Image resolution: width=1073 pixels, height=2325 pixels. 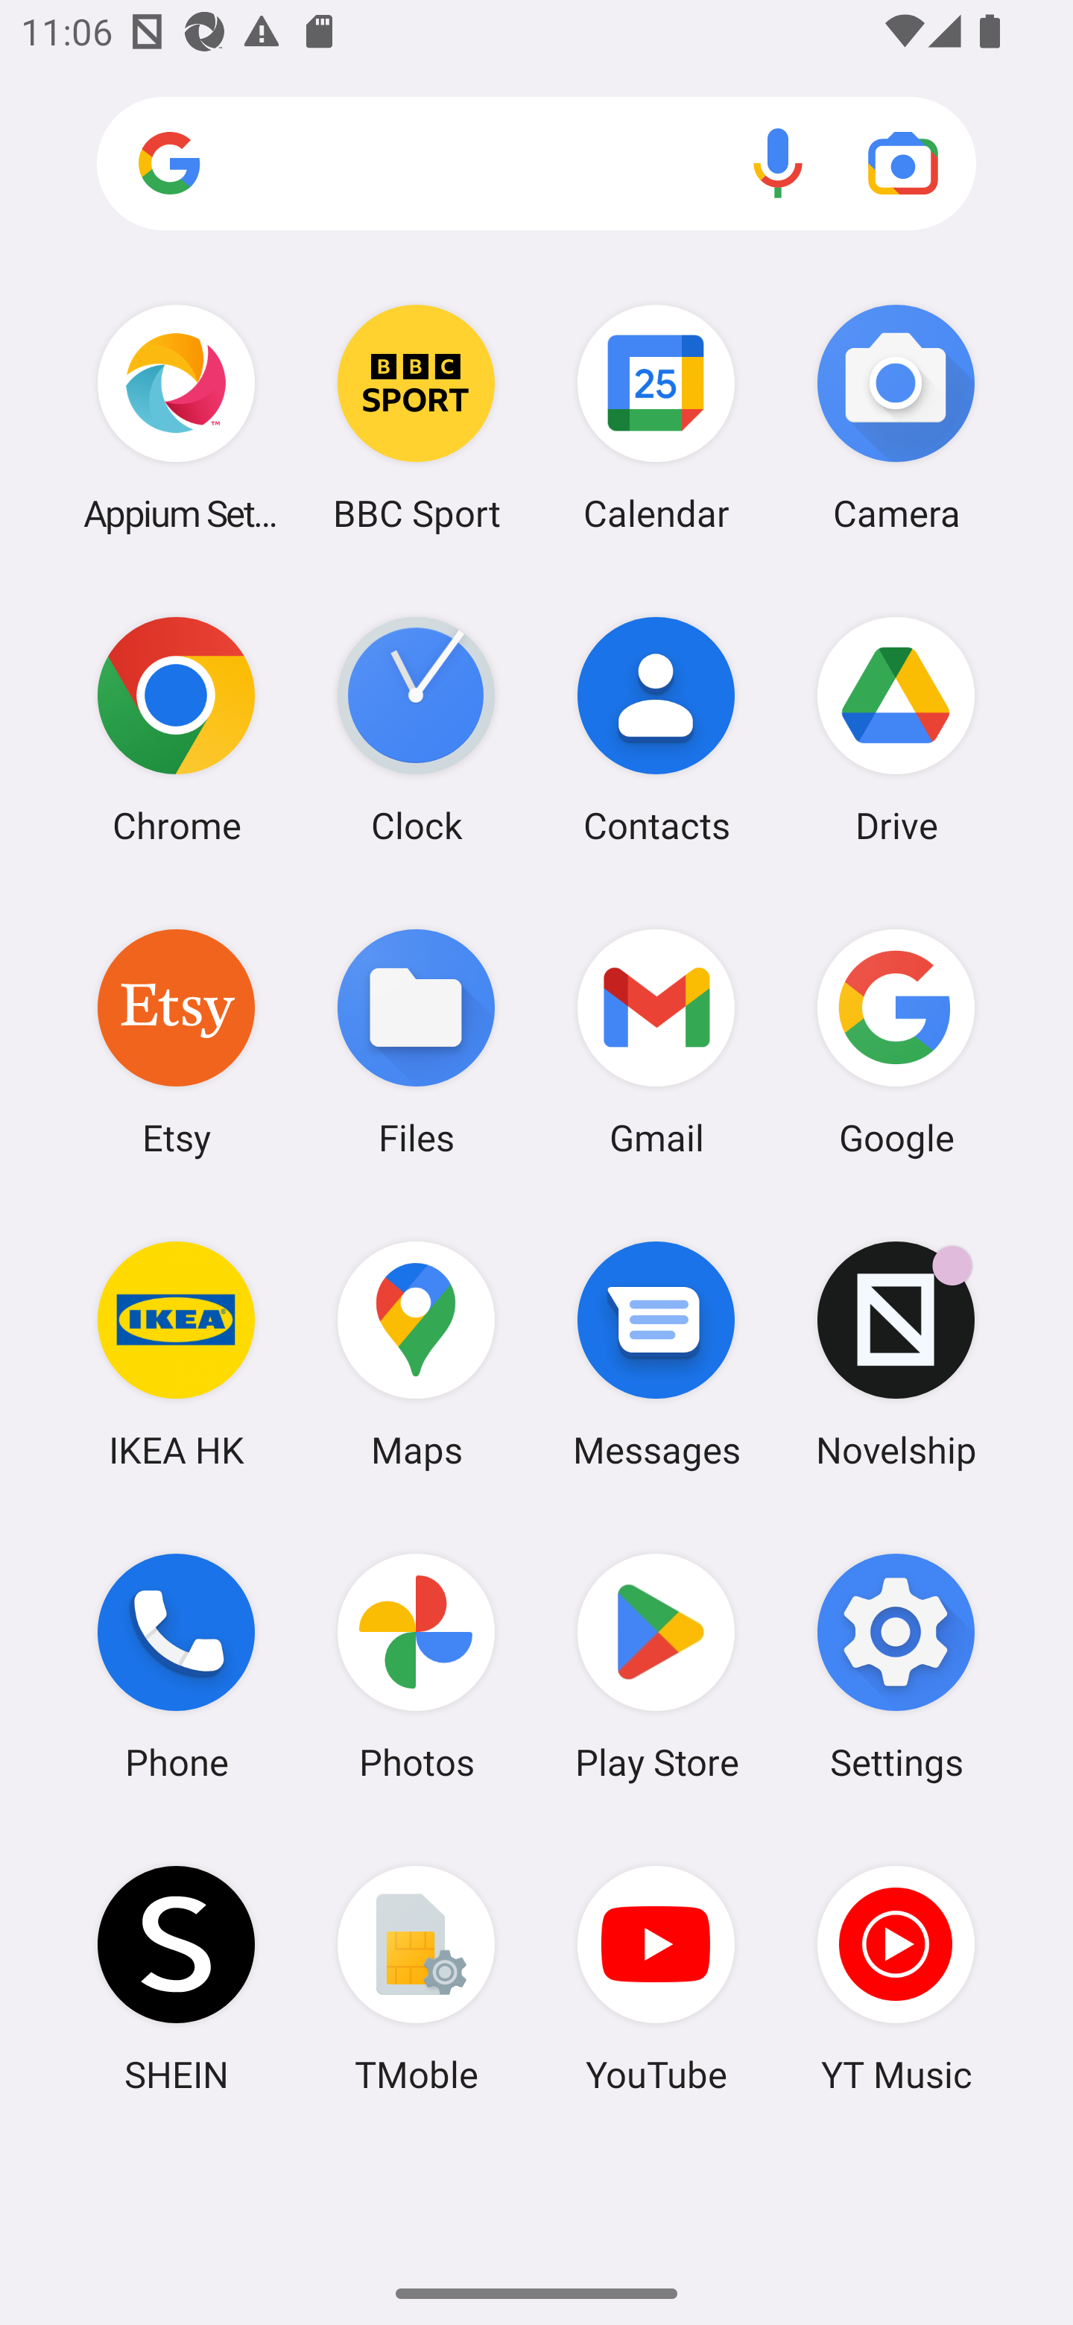 What do you see at coordinates (778, 162) in the screenshot?
I see `Voice search` at bounding box center [778, 162].